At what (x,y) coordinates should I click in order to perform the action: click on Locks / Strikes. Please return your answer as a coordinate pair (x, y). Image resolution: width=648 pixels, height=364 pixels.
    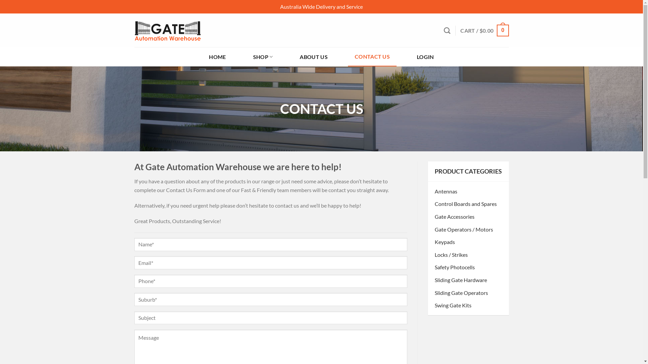
    Looking at the image, I should click on (468, 255).